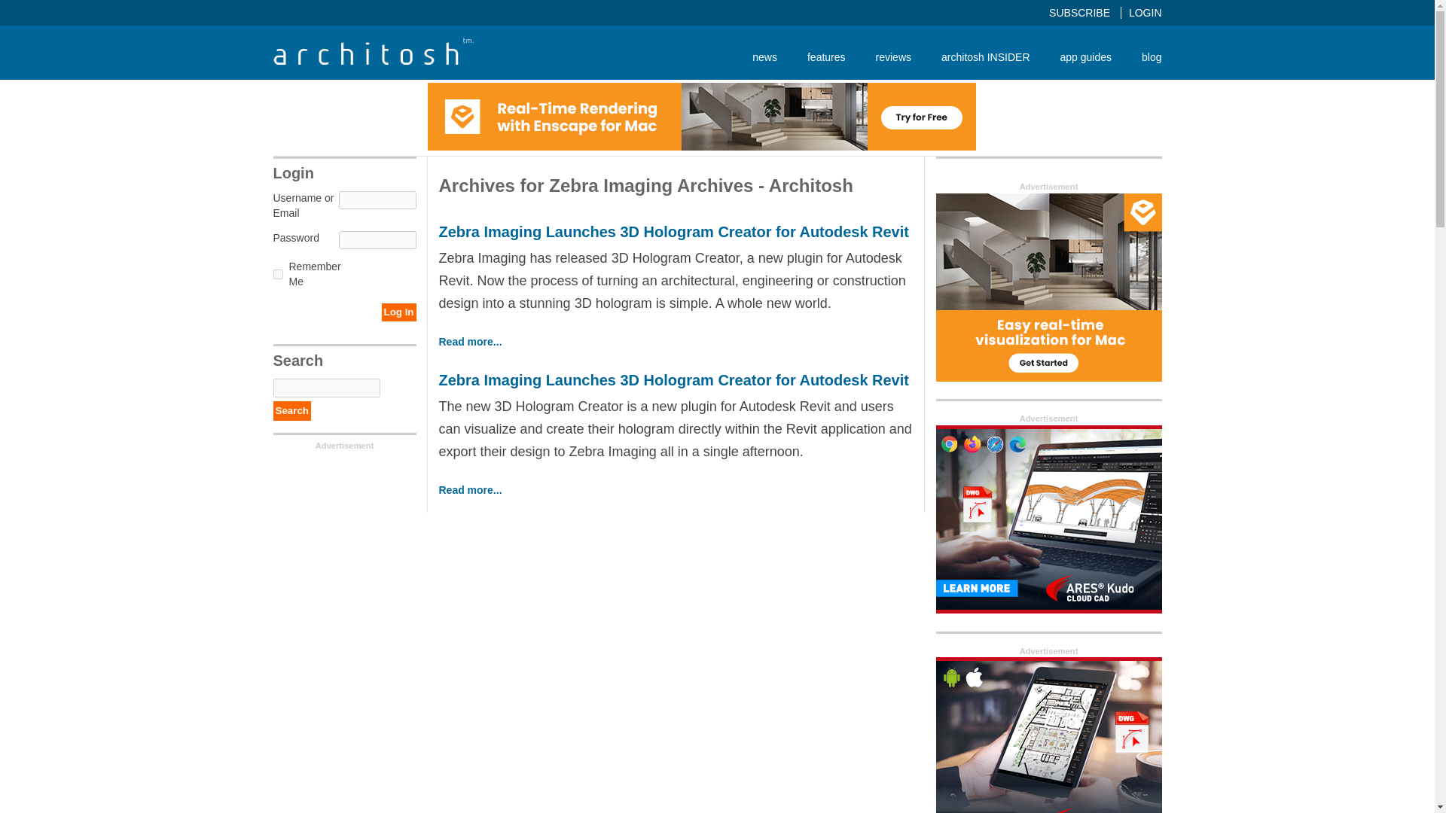 This screenshot has height=813, width=1446. I want to click on app guides, so click(1086, 56).